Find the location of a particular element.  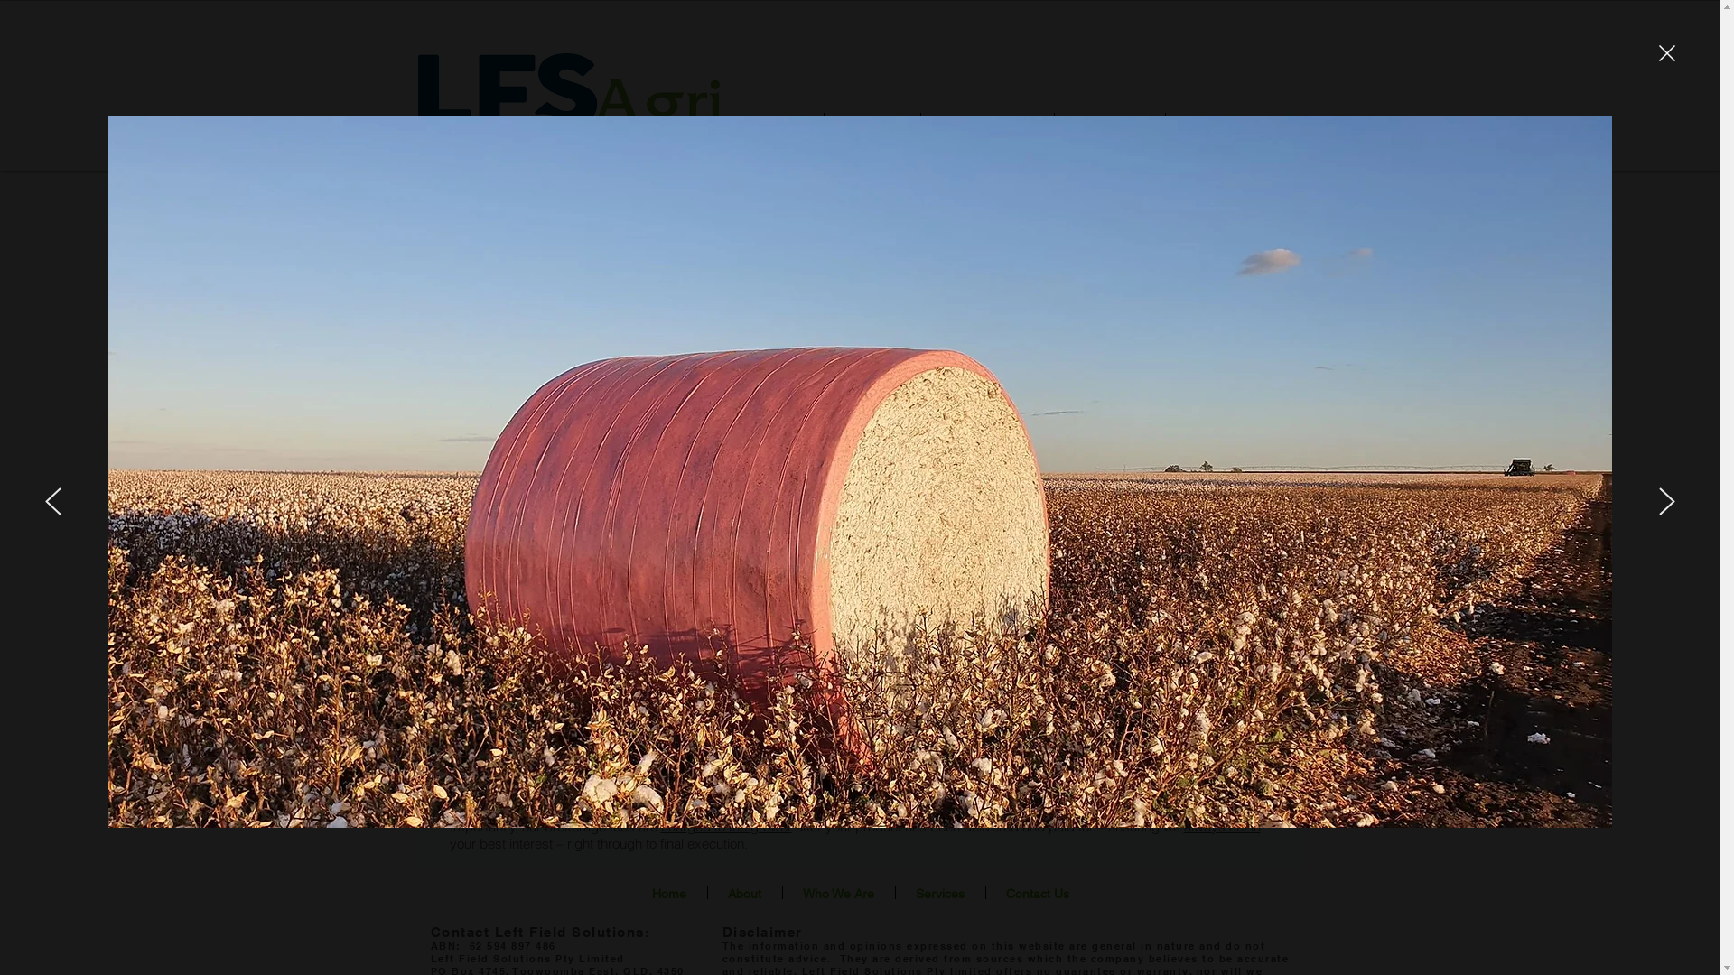

Capture.PNG is located at coordinates (569, 105).